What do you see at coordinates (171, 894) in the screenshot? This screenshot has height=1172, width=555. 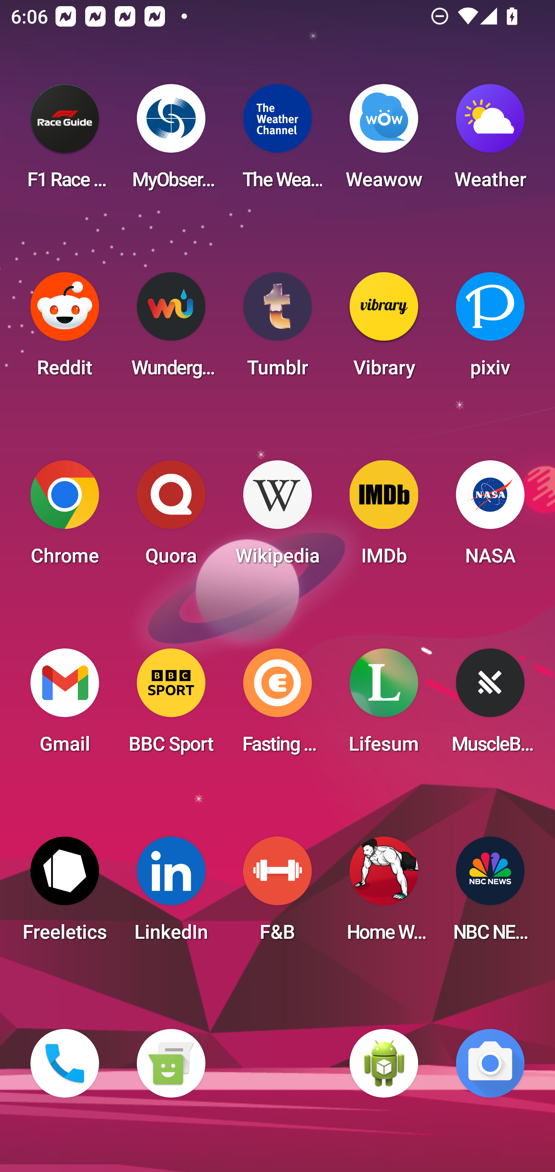 I see `LinkedIn` at bounding box center [171, 894].